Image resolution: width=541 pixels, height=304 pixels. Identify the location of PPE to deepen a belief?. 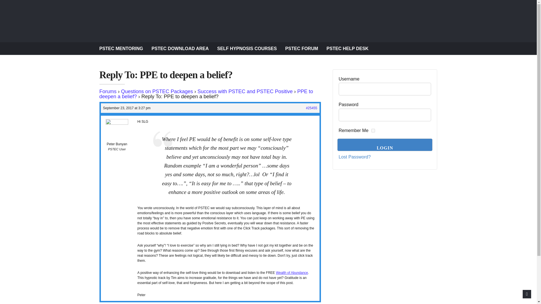
(206, 94).